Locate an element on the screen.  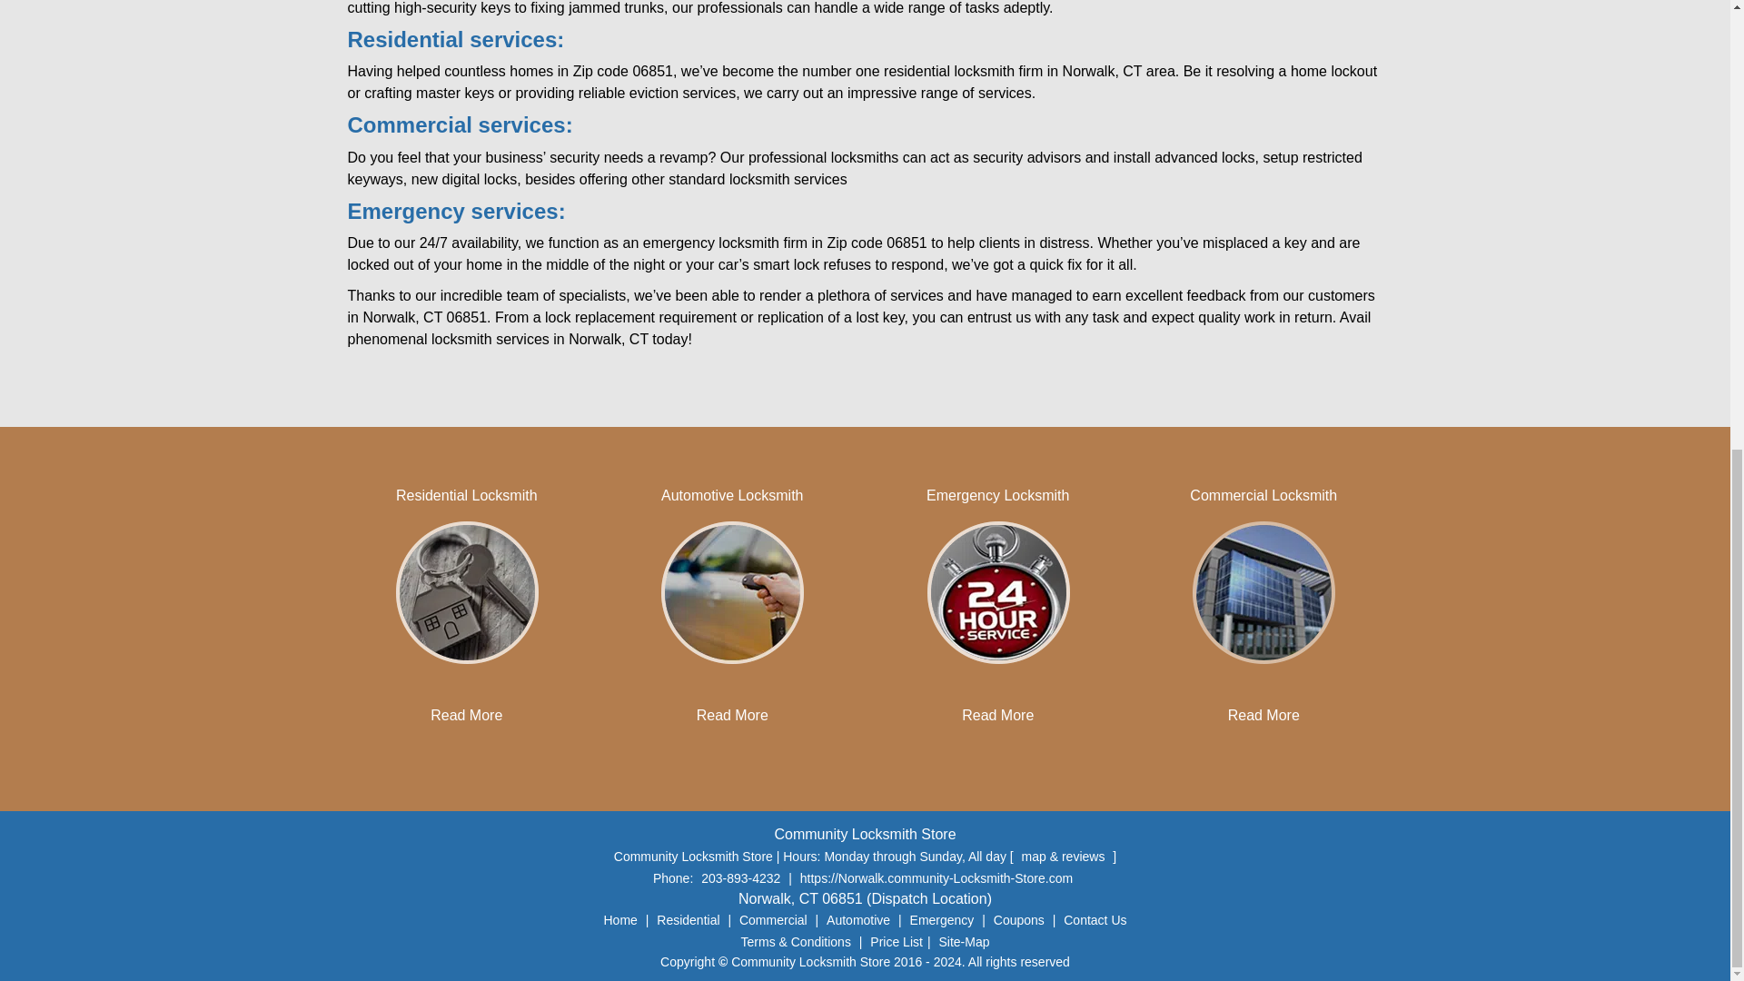
Coupons is located at coordinates (1019, 919).